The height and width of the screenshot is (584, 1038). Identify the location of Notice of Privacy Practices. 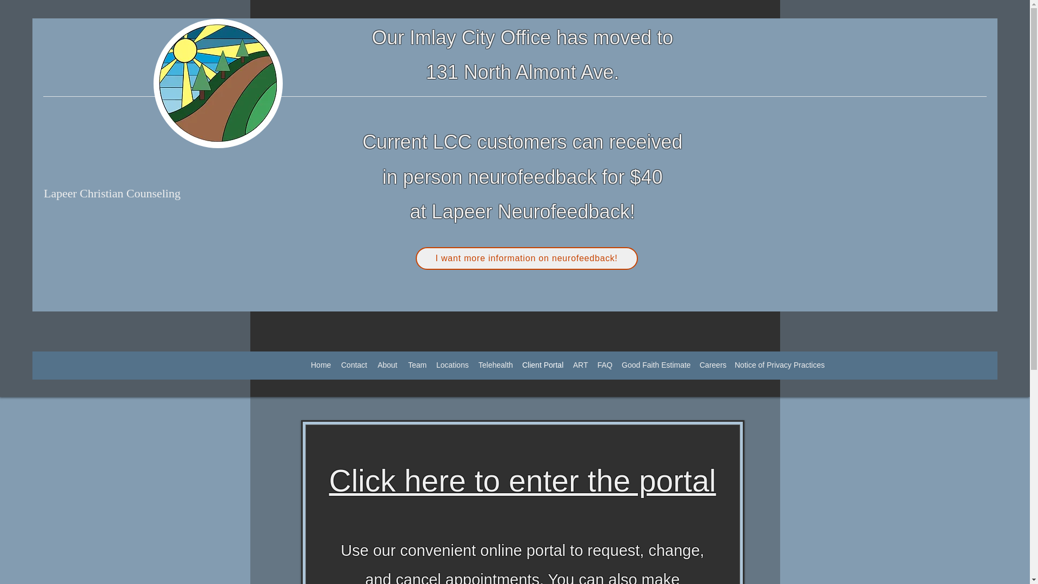
(777, 364).